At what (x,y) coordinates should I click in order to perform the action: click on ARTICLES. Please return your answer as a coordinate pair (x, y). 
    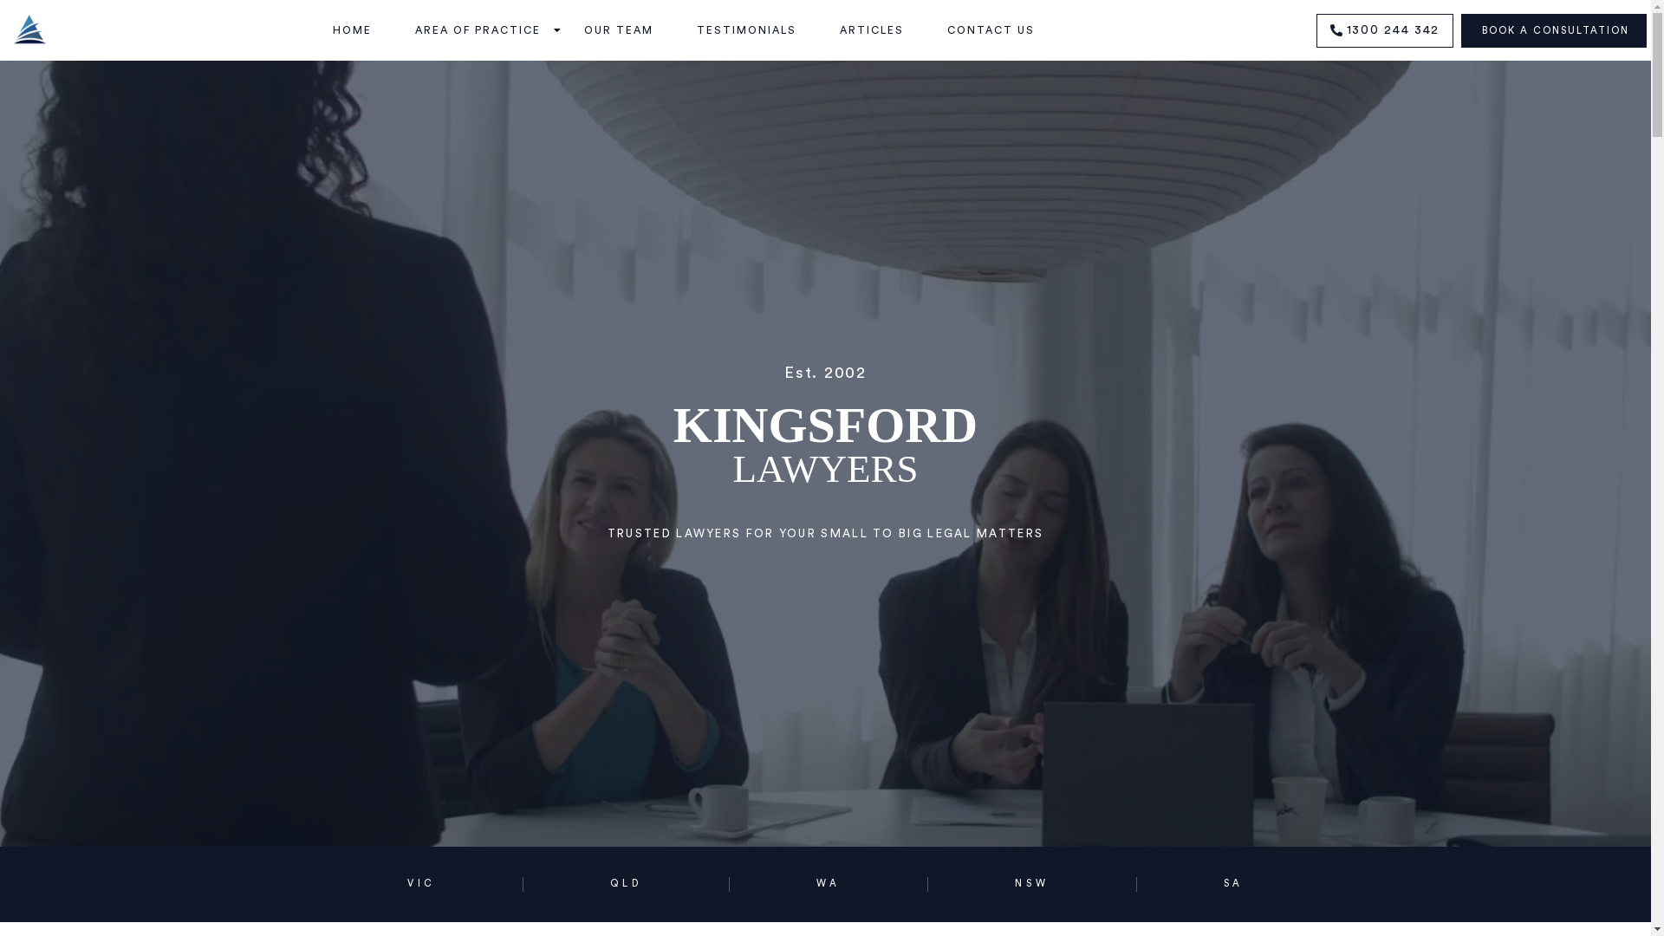
    Looking at the image, I should click on (872, 30).